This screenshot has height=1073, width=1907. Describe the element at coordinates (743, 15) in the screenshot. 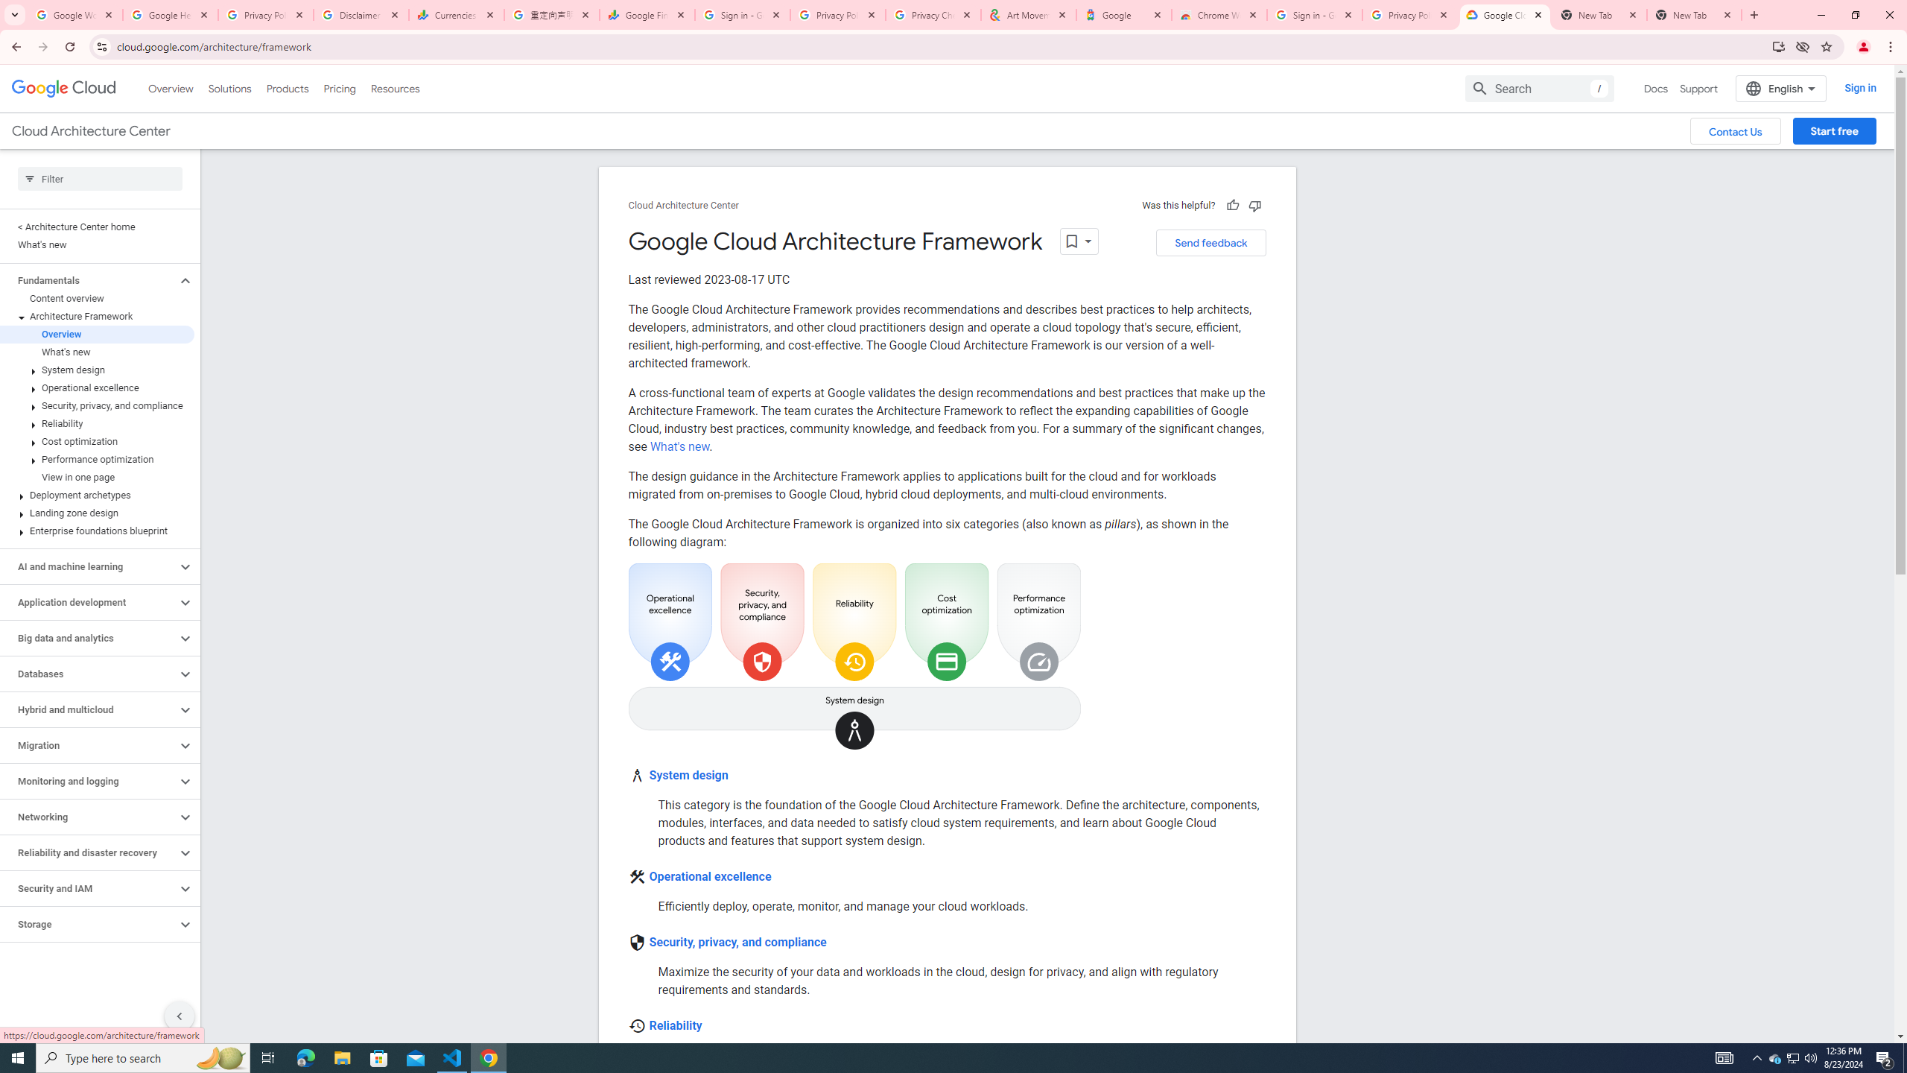

I see `Sign in - Google Accounts` at that location.